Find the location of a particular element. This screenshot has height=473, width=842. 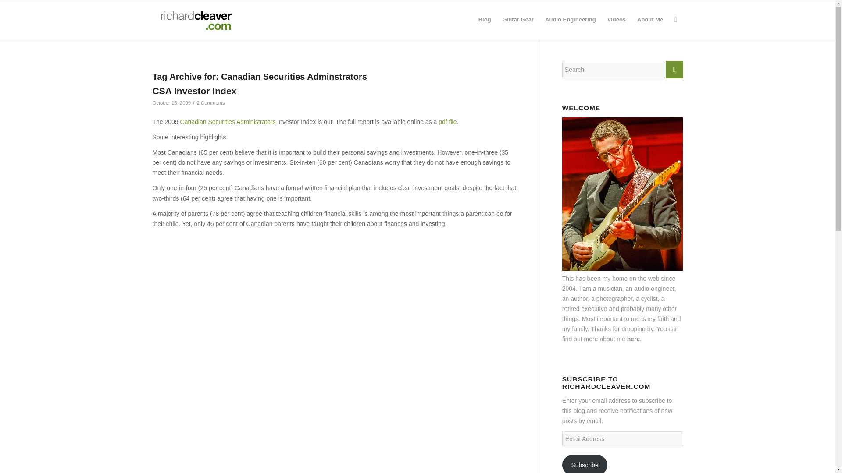

pdf file is located at coordinates (447, 122).